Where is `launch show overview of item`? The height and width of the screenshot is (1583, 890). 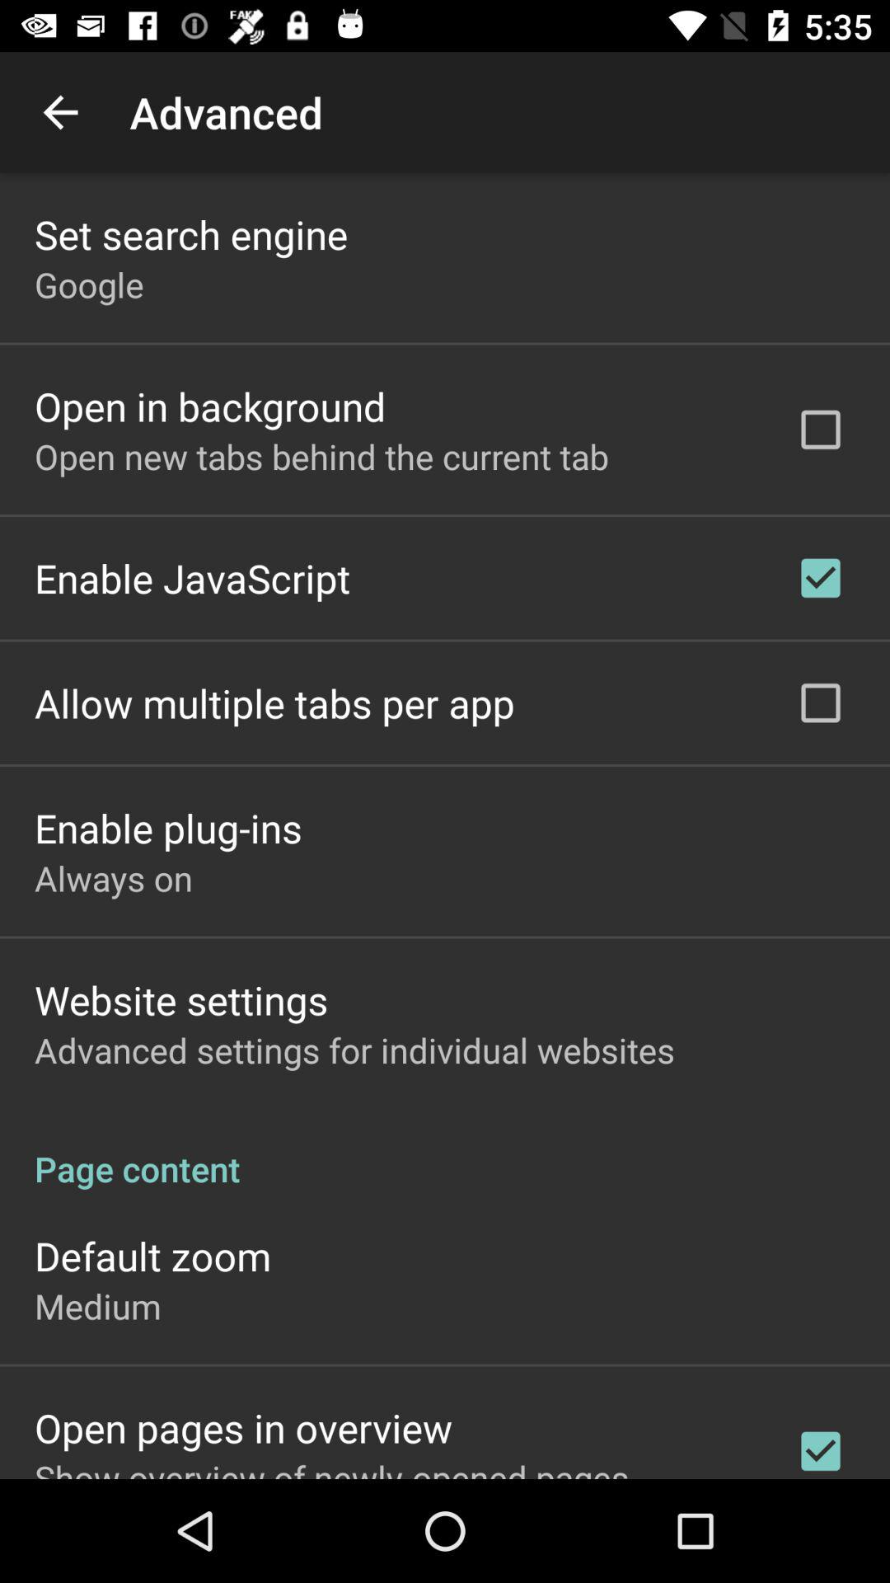 launch show overview of item is located at coordinates (331, 1466).